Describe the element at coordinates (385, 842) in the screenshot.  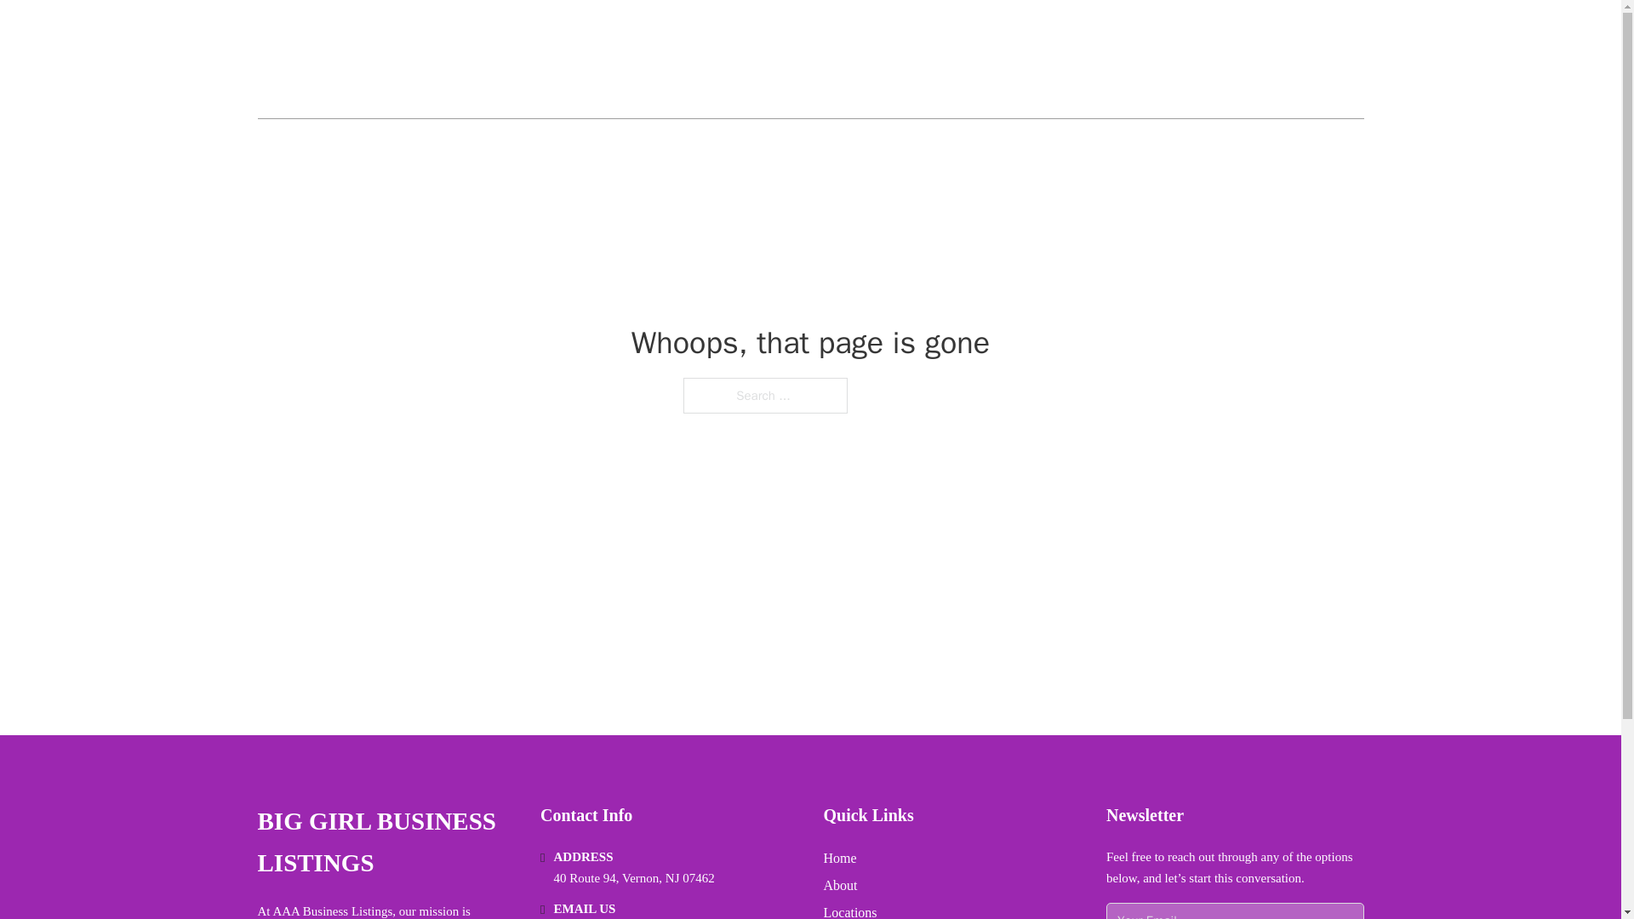
I see `BIG GIRL BUSINESS LISTINGS` at that location.